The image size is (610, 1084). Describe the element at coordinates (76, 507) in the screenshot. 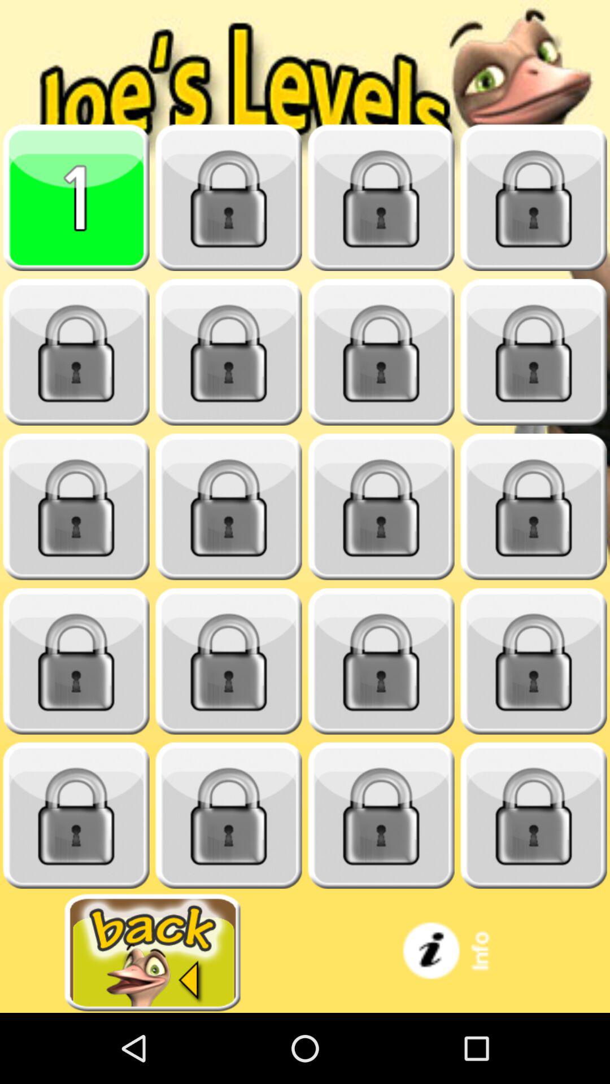

I see `select level` at that location.